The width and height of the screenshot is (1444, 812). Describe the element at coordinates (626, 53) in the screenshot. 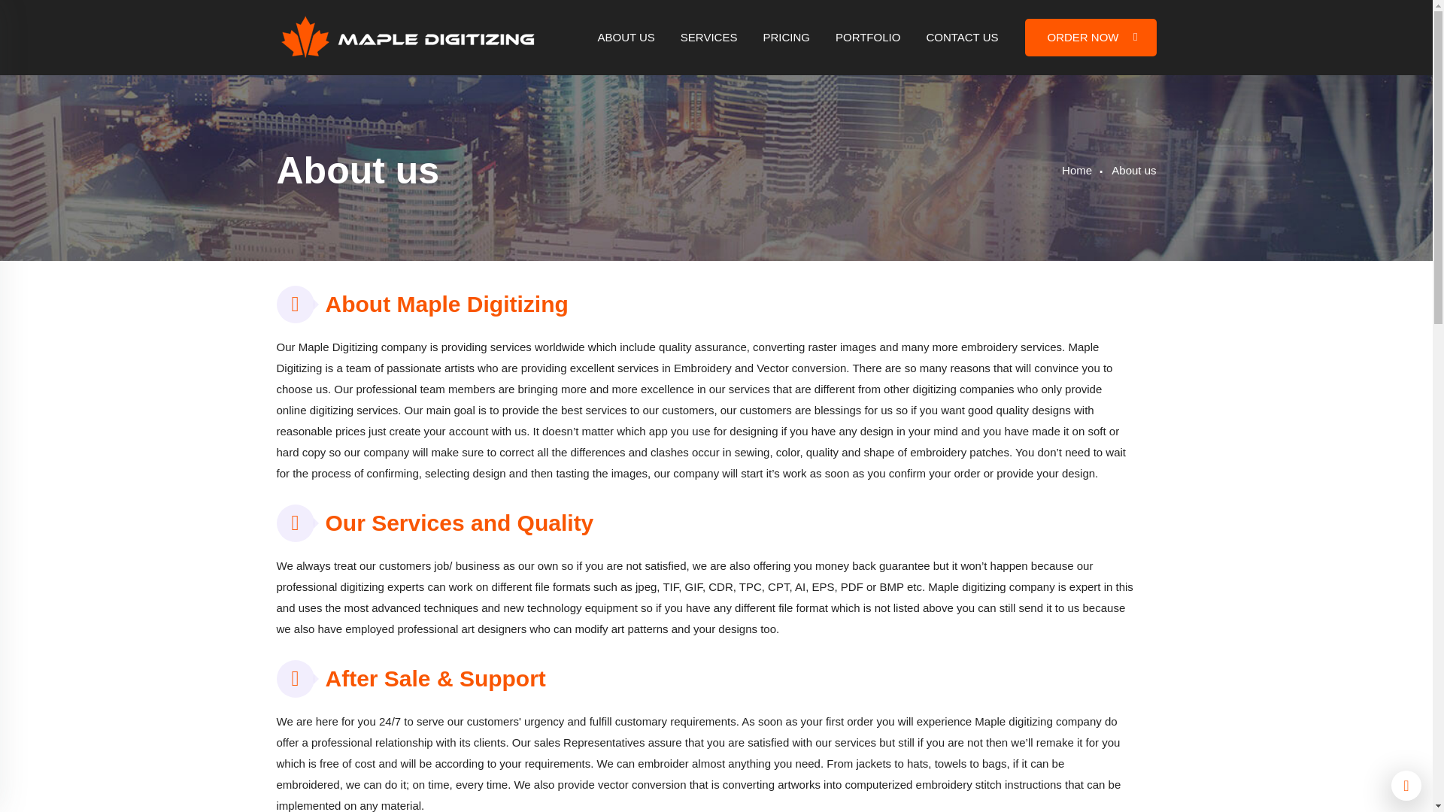

I see `ABOUT US` at that location.